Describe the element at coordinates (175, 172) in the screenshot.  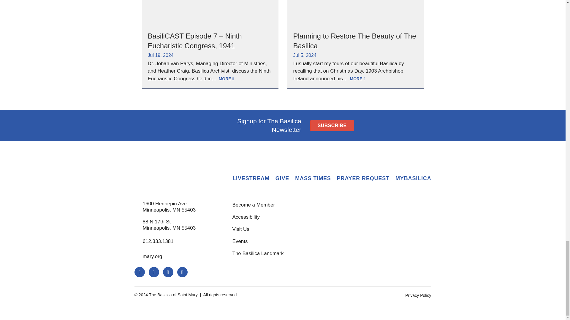
I see `Basilica Logo` at that location.